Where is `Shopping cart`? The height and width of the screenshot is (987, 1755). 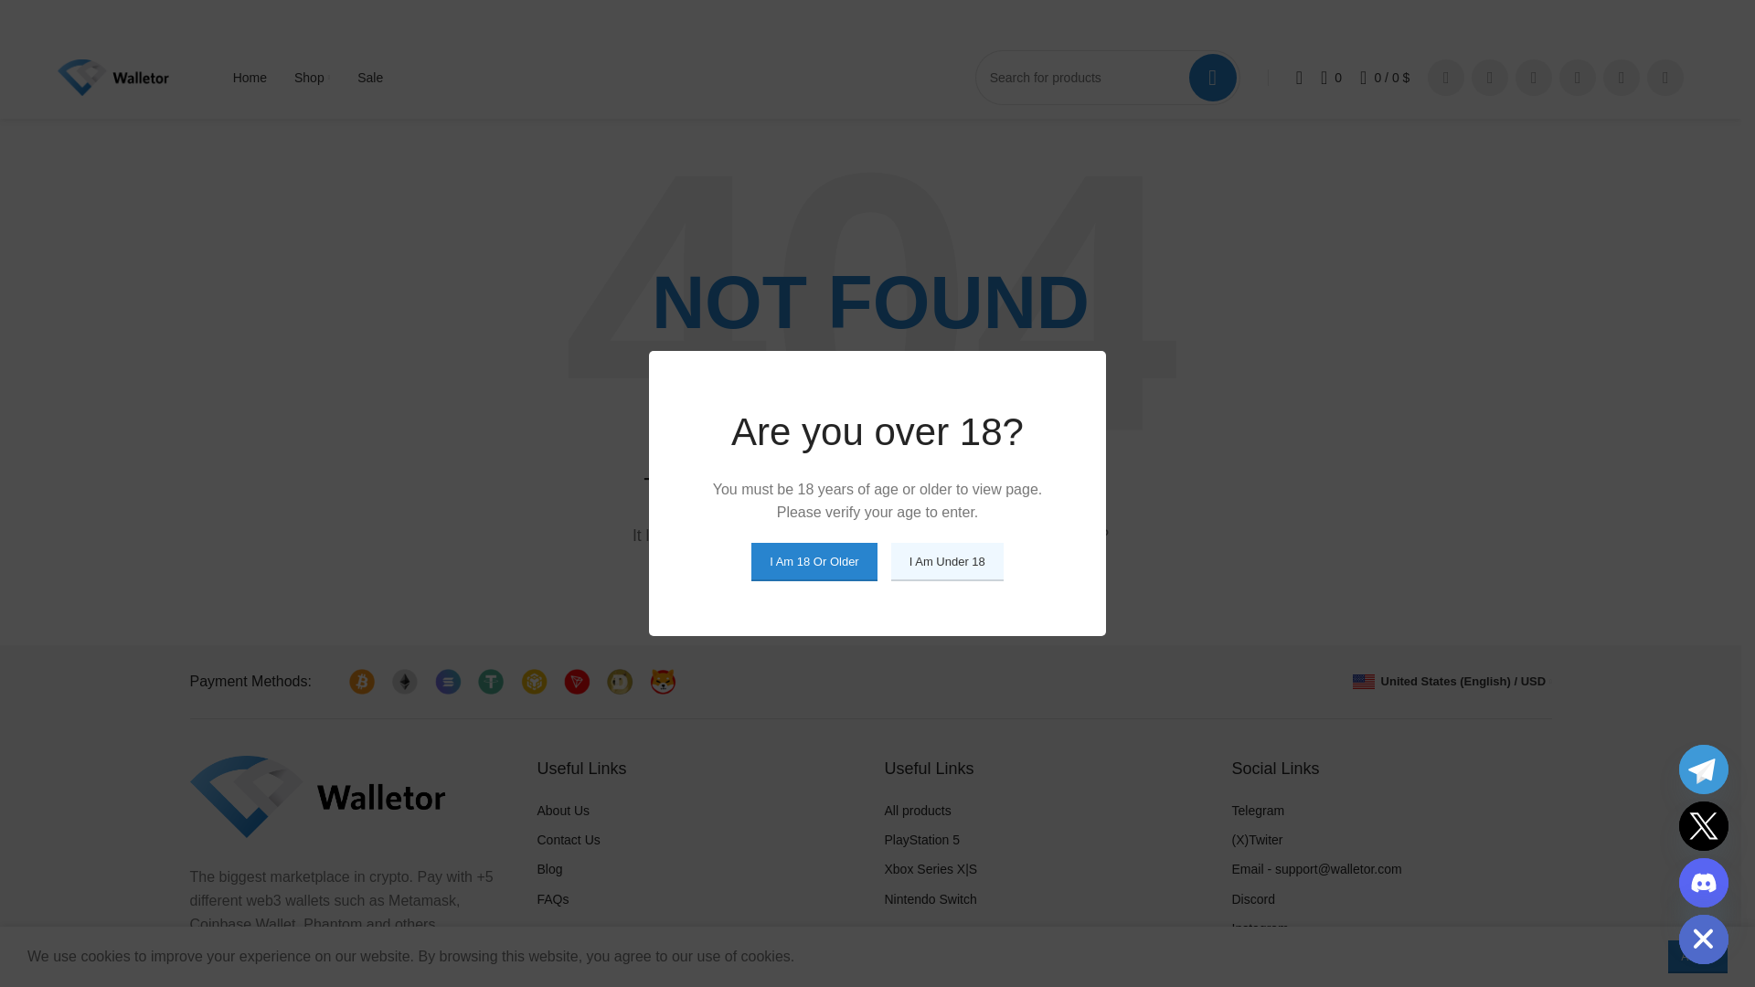 Shopping cart is located at coordinates (1384, 77).